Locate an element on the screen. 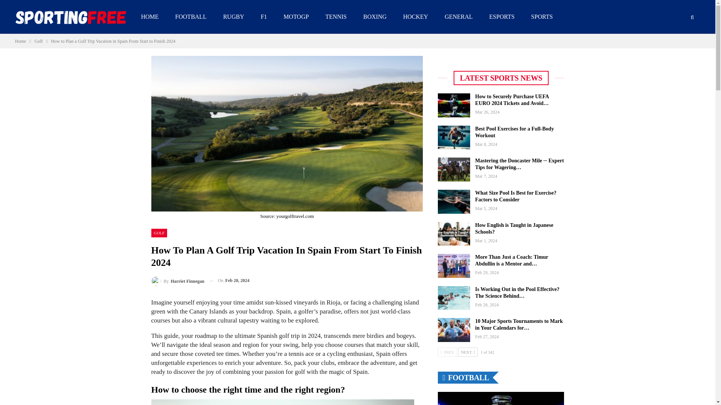  What Size Pool Is Best for Exercise? Factors to Consider is located at coordinates (454, 202).